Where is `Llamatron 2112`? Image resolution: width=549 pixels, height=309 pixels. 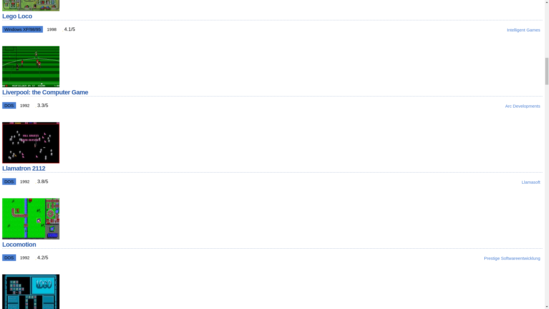
Llamatron 2112 is located at coordinates (31, 162).